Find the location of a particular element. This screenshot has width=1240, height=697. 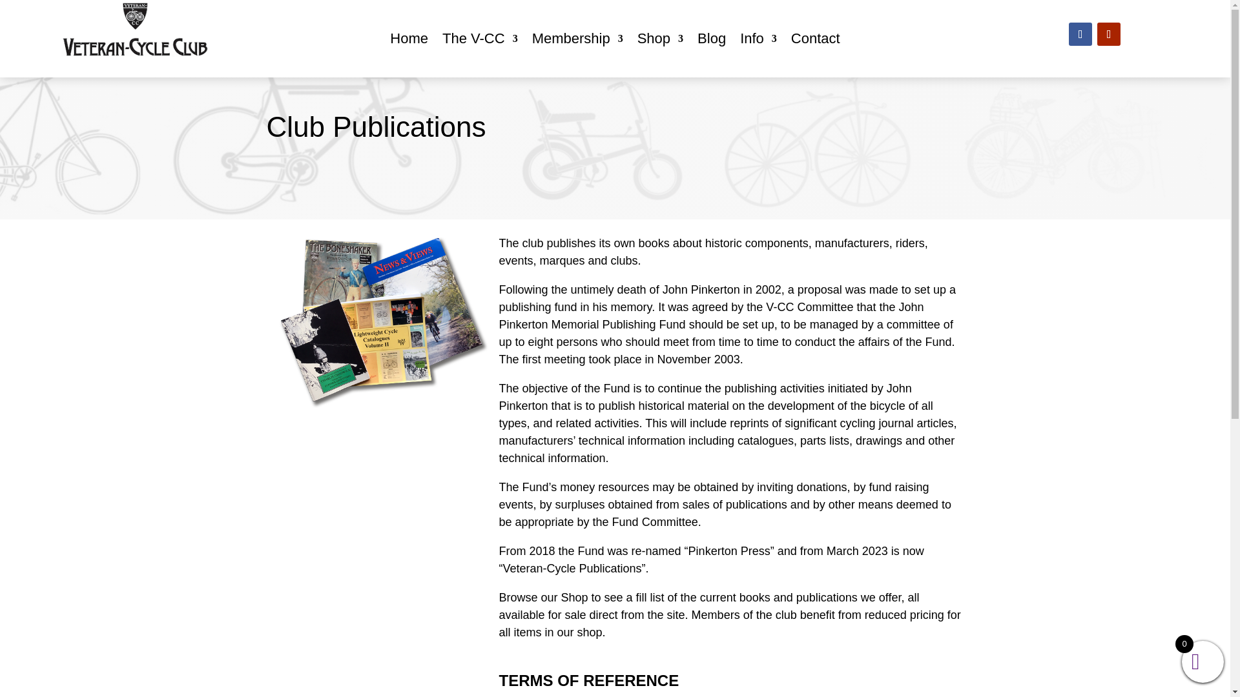

Blog is located at coordinates (711, 41).